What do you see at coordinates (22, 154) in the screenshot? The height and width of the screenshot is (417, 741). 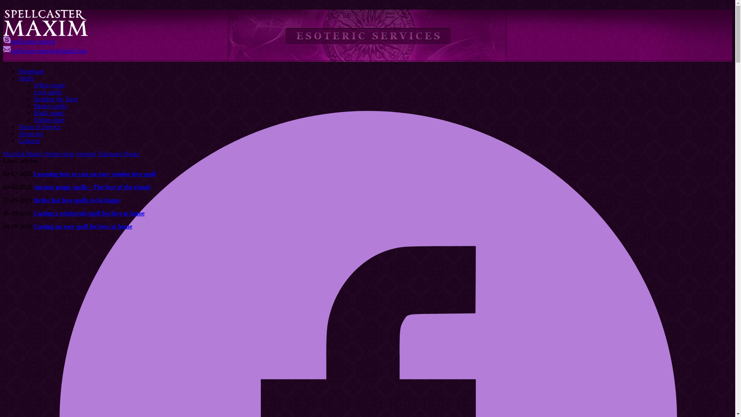 I see `Practical Magic` at bounding box center [22, 154].